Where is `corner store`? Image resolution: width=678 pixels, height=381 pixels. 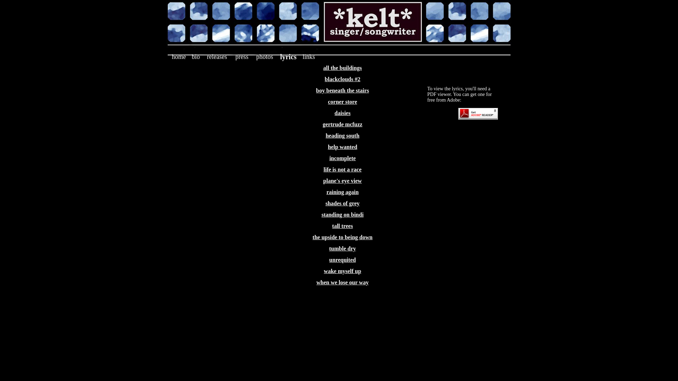
corner store is located at coordinates (343, 102).